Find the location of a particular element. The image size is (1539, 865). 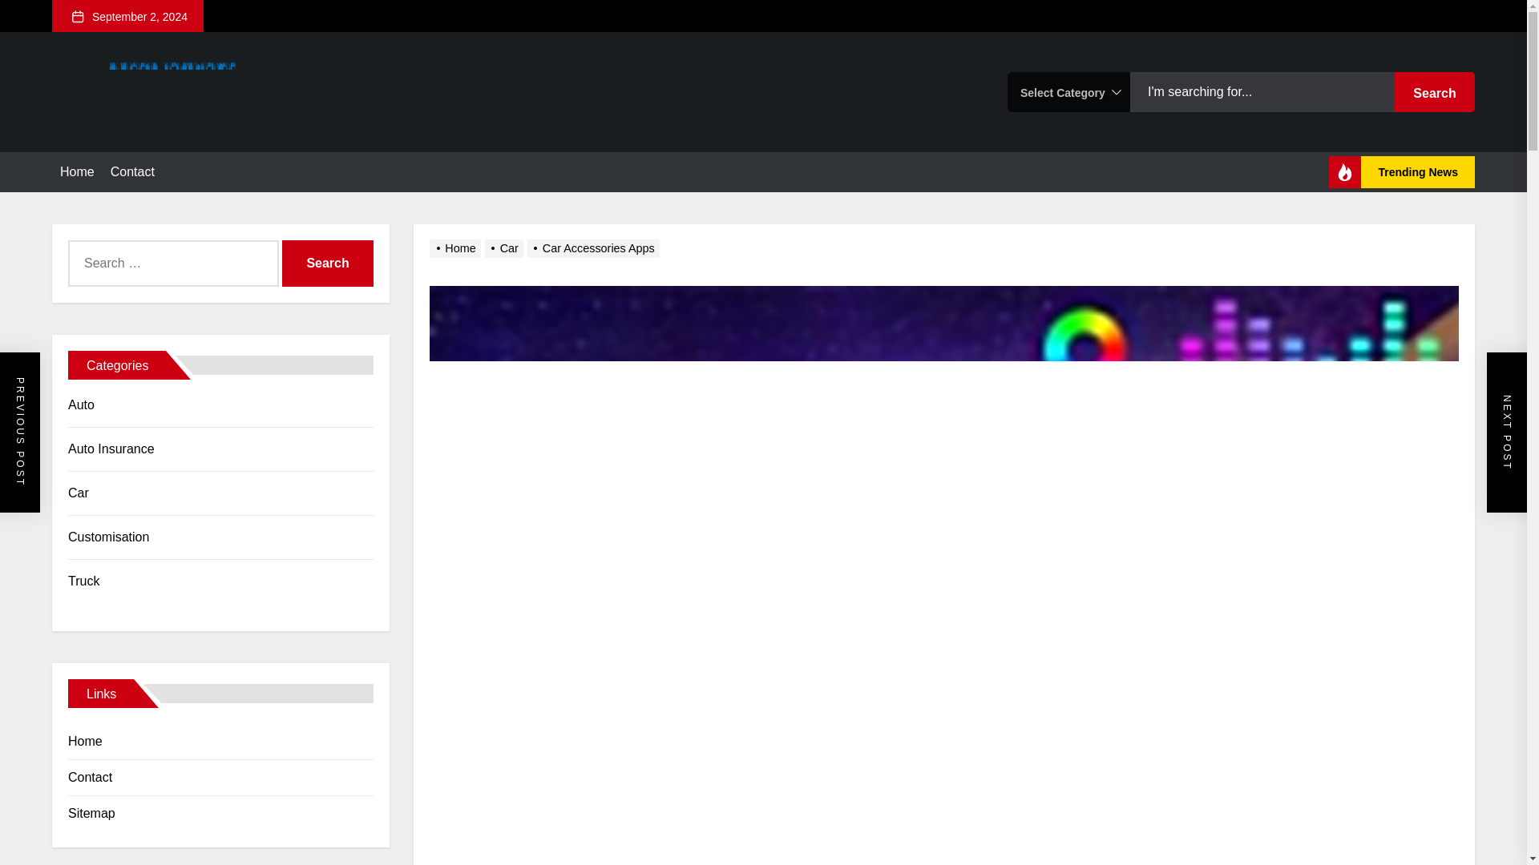

Home is located at coordinates (77, 171).